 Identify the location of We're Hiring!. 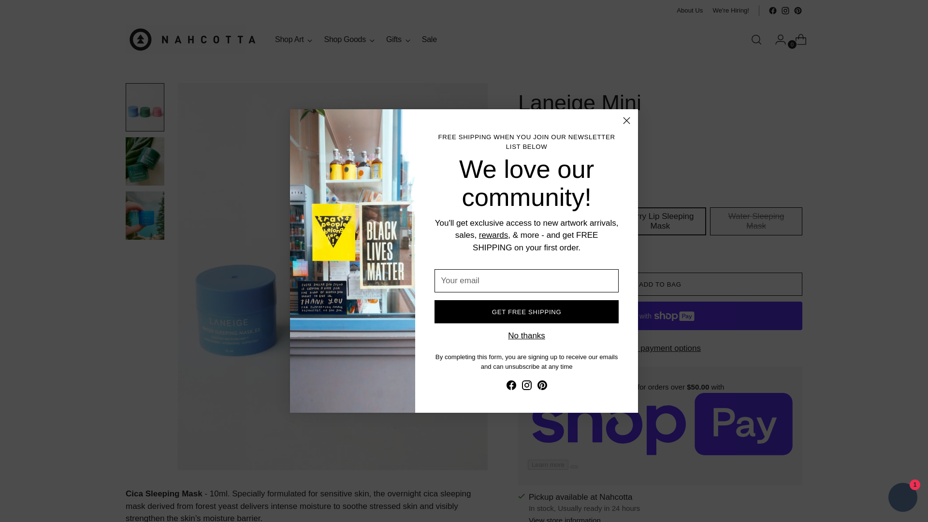
(731, 11).